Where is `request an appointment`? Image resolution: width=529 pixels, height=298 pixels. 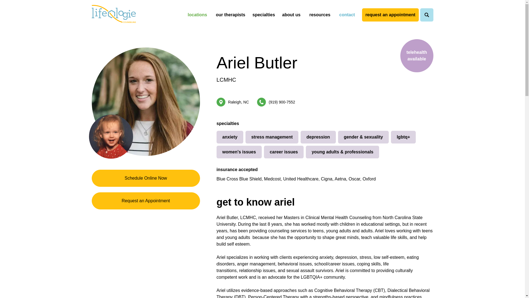
request an appointment is located at coordinates (390, 15).